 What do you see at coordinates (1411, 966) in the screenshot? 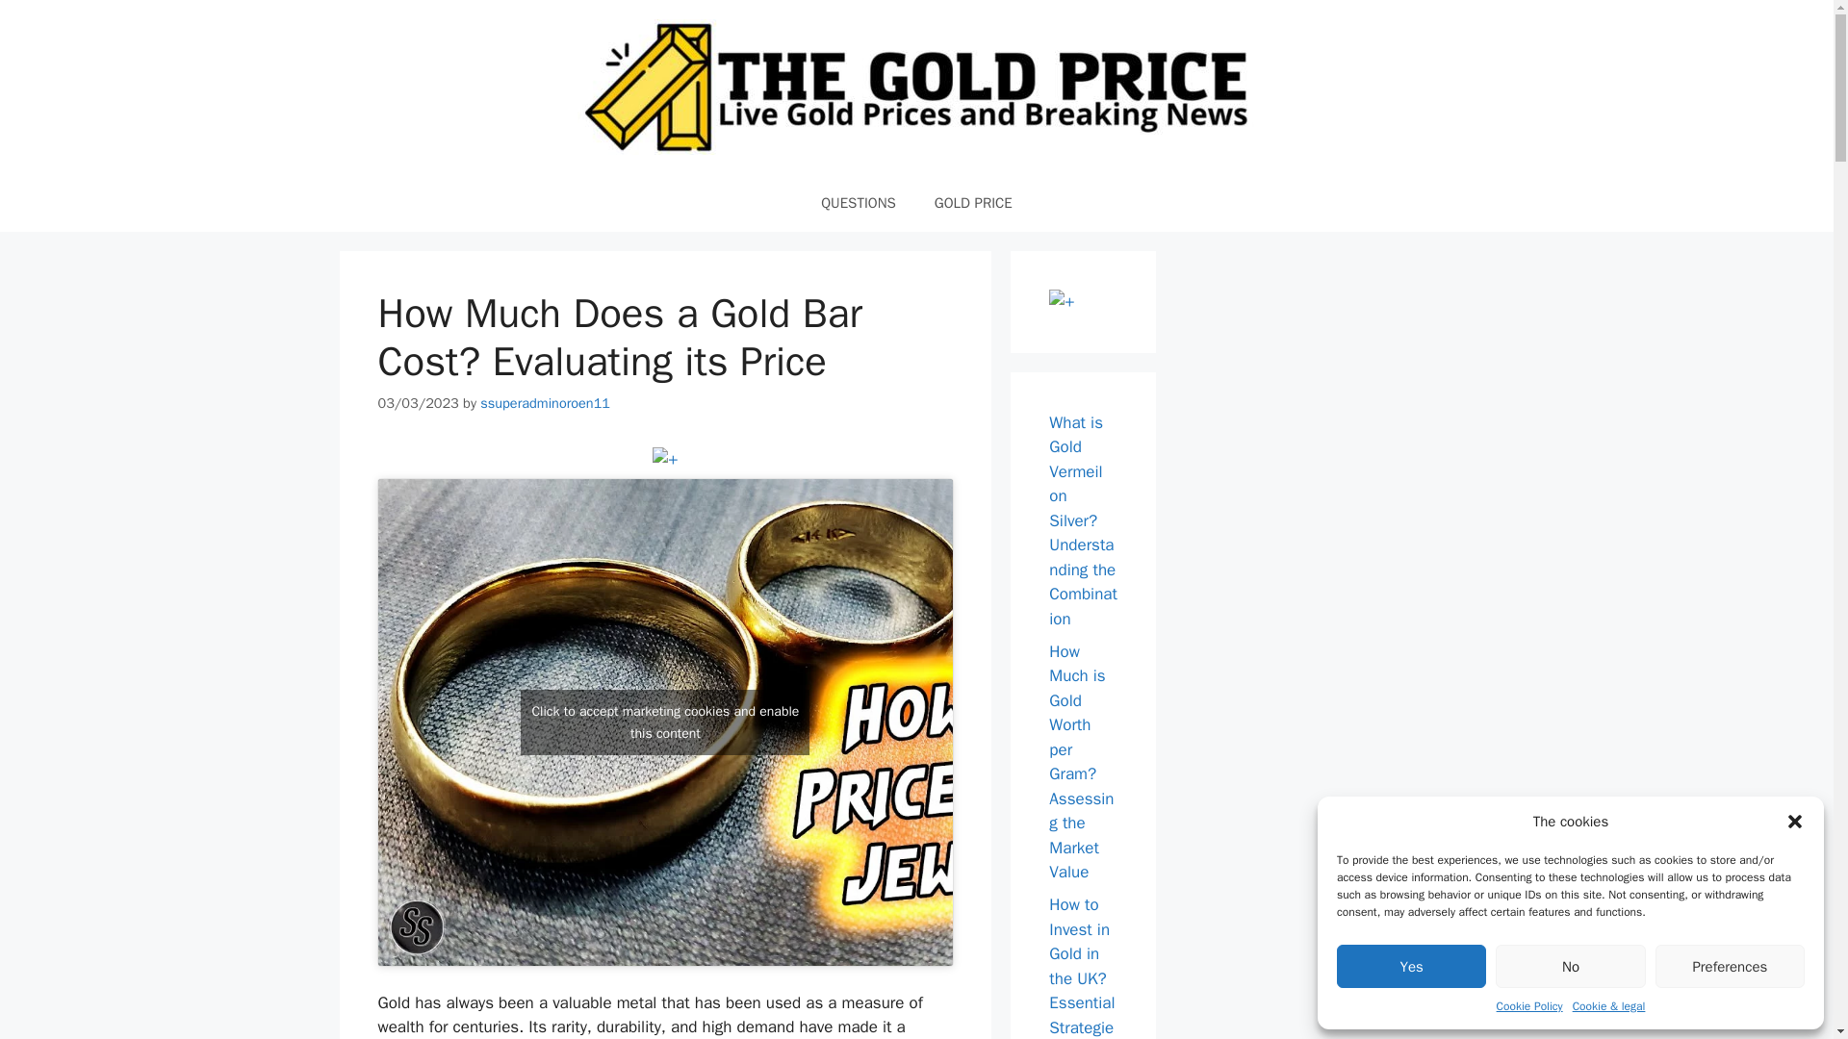
I see `Yes` at bounding box center [1411, 966].